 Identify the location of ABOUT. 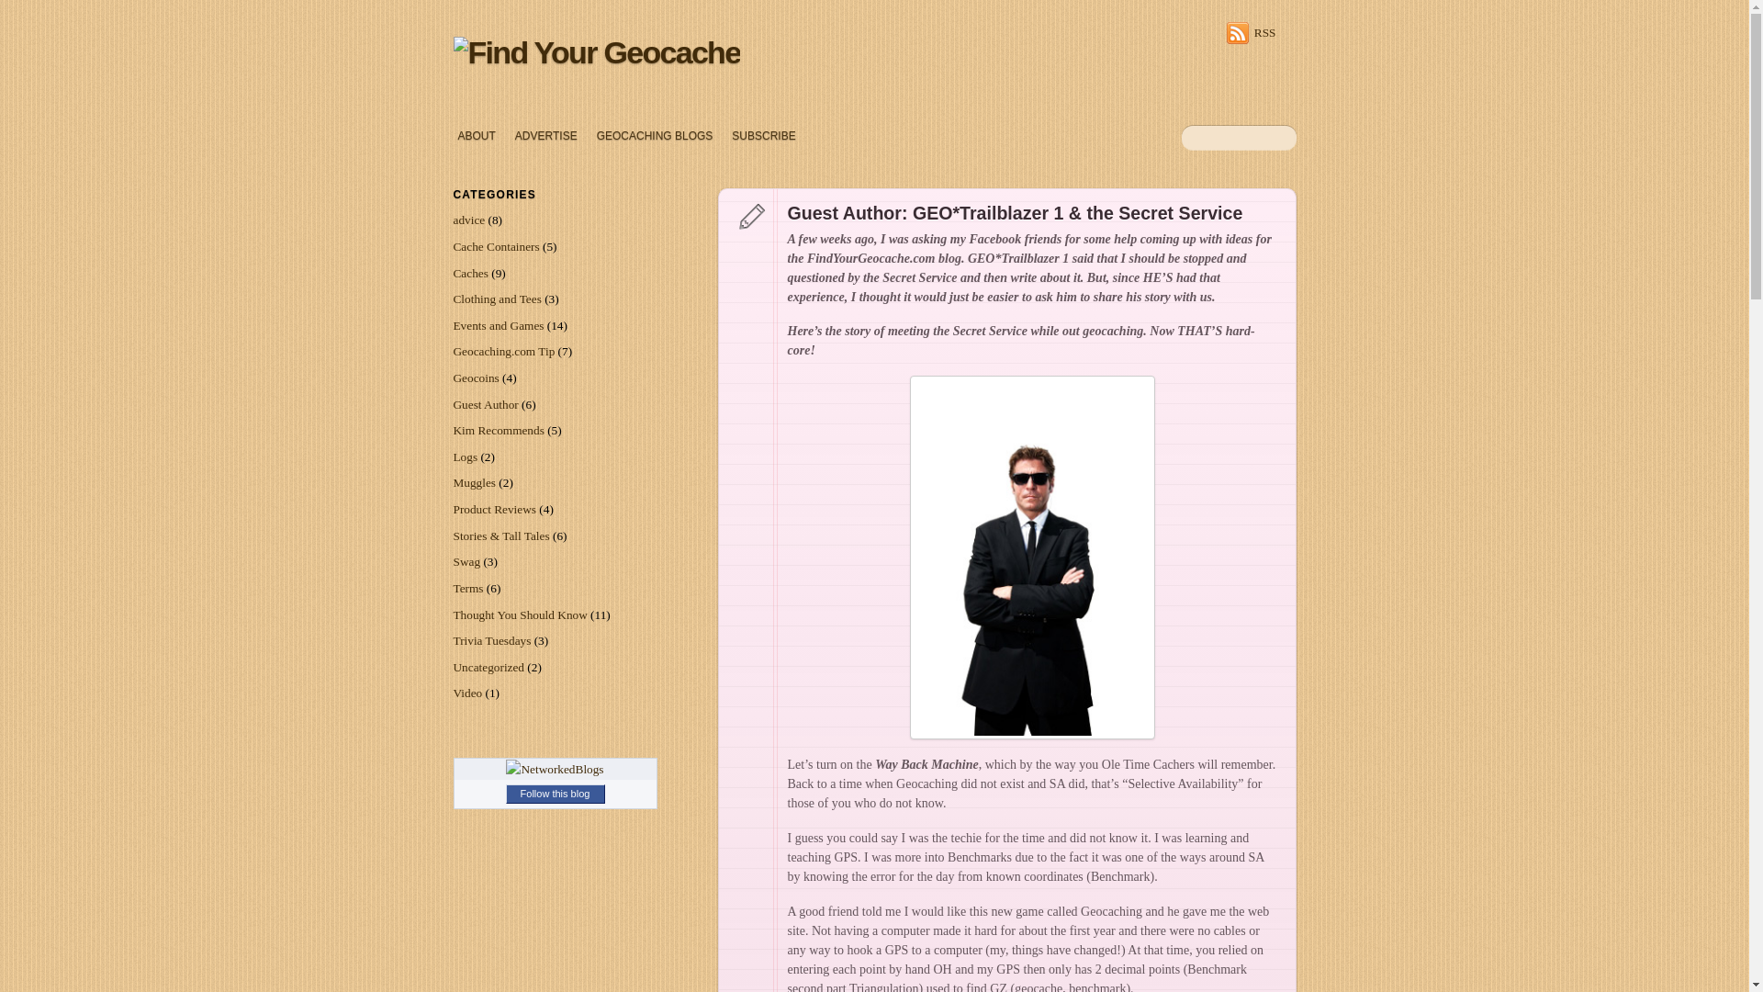
(476, 136).